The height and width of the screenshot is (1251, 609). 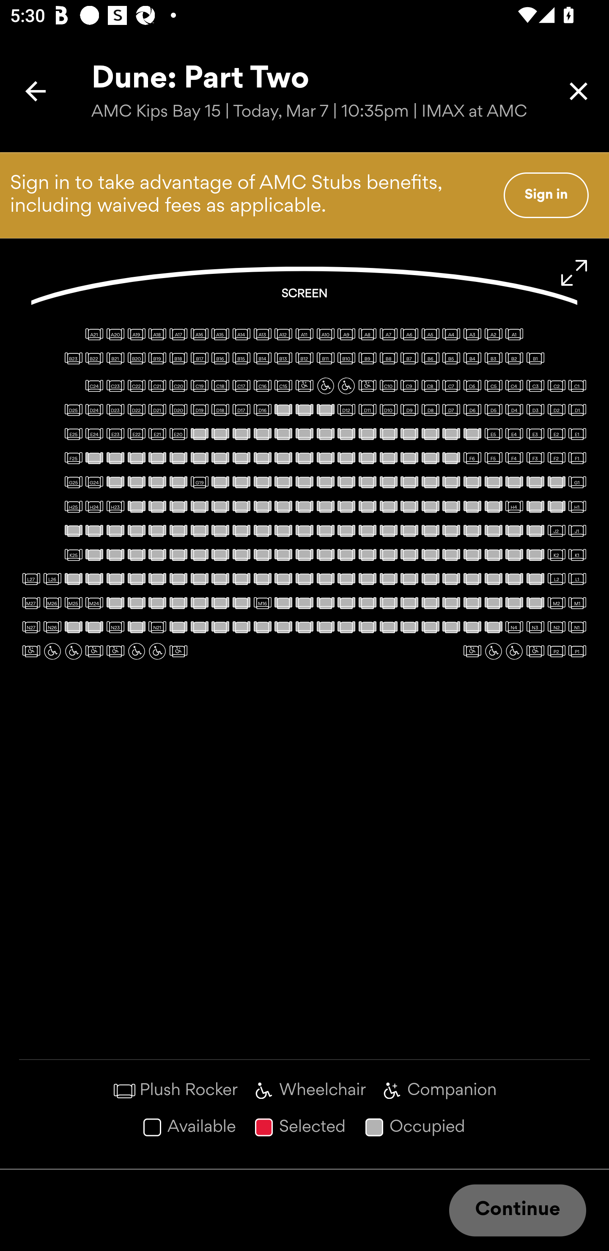 I want to click on A3, Regular seat, available, so click(x=472, y=334).